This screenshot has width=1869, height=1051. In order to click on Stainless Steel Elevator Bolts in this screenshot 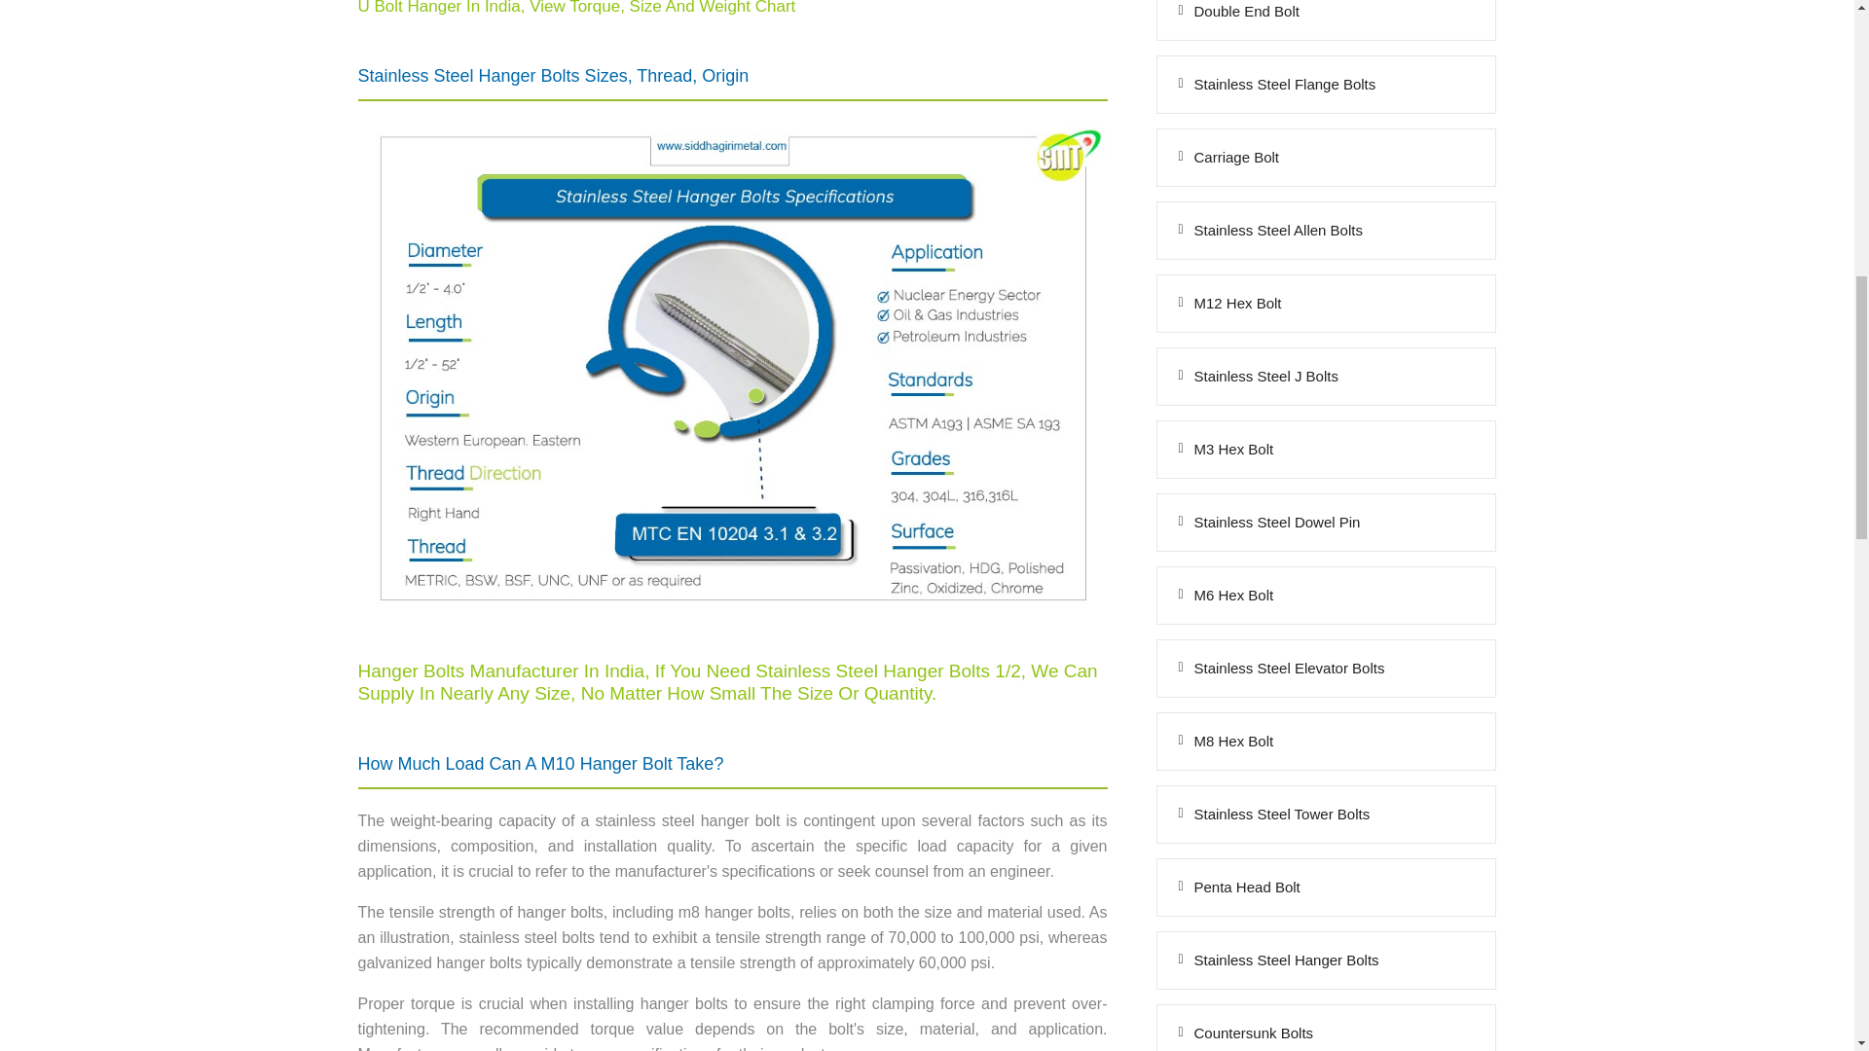, I will do `click(1326, 668)`.